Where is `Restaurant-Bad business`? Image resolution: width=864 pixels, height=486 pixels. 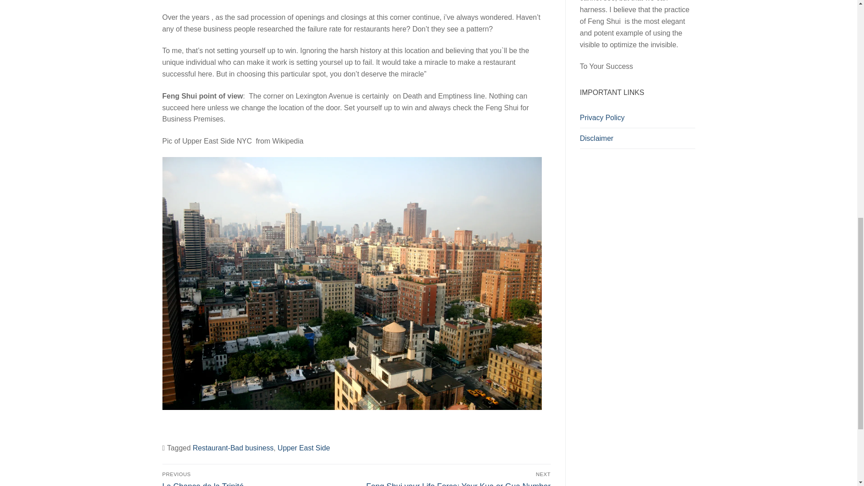
Restaurant-Bad business is located at coordinates (233, 448).